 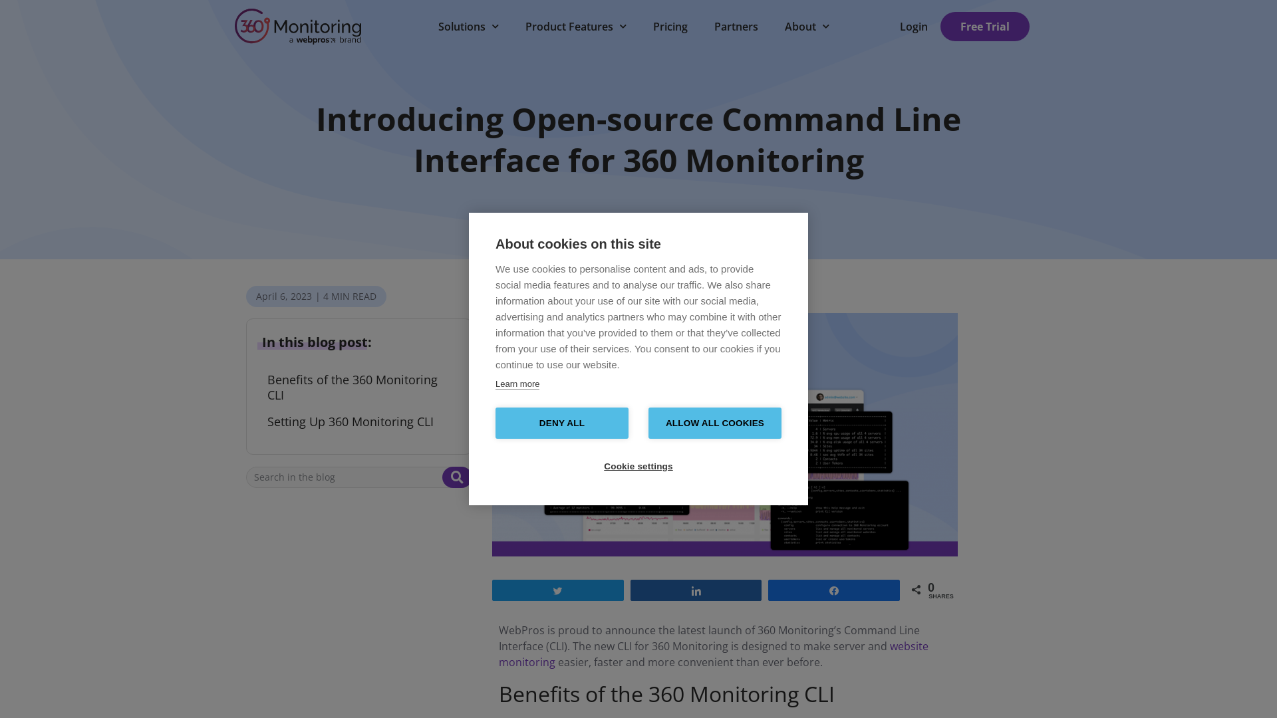 What do you see at coordinates (517, 384) in the screenshot?
I see `Learn more` at bounding box center [517, 384].